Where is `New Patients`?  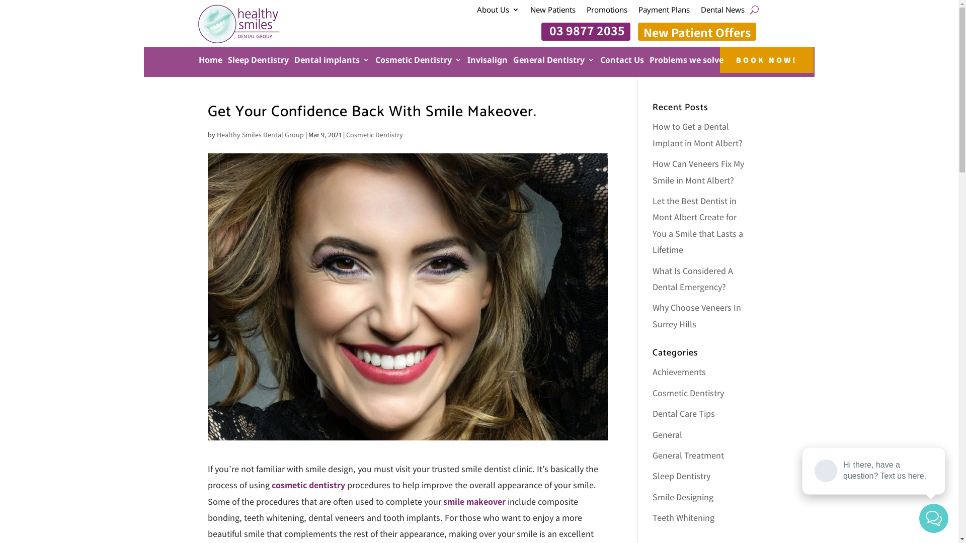 New Patients is located at coordinates (553, 12).